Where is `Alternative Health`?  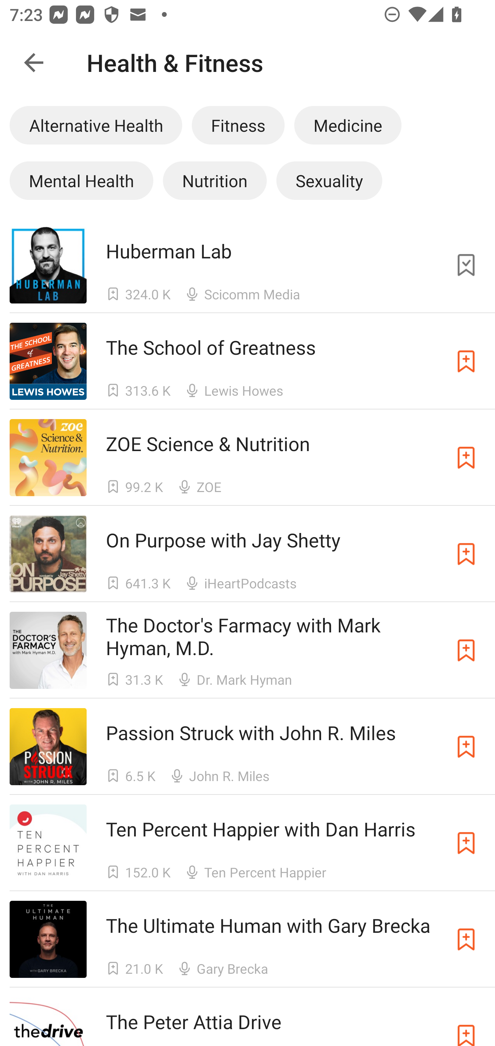
Alternative Health is located at coordinates (96, 125).